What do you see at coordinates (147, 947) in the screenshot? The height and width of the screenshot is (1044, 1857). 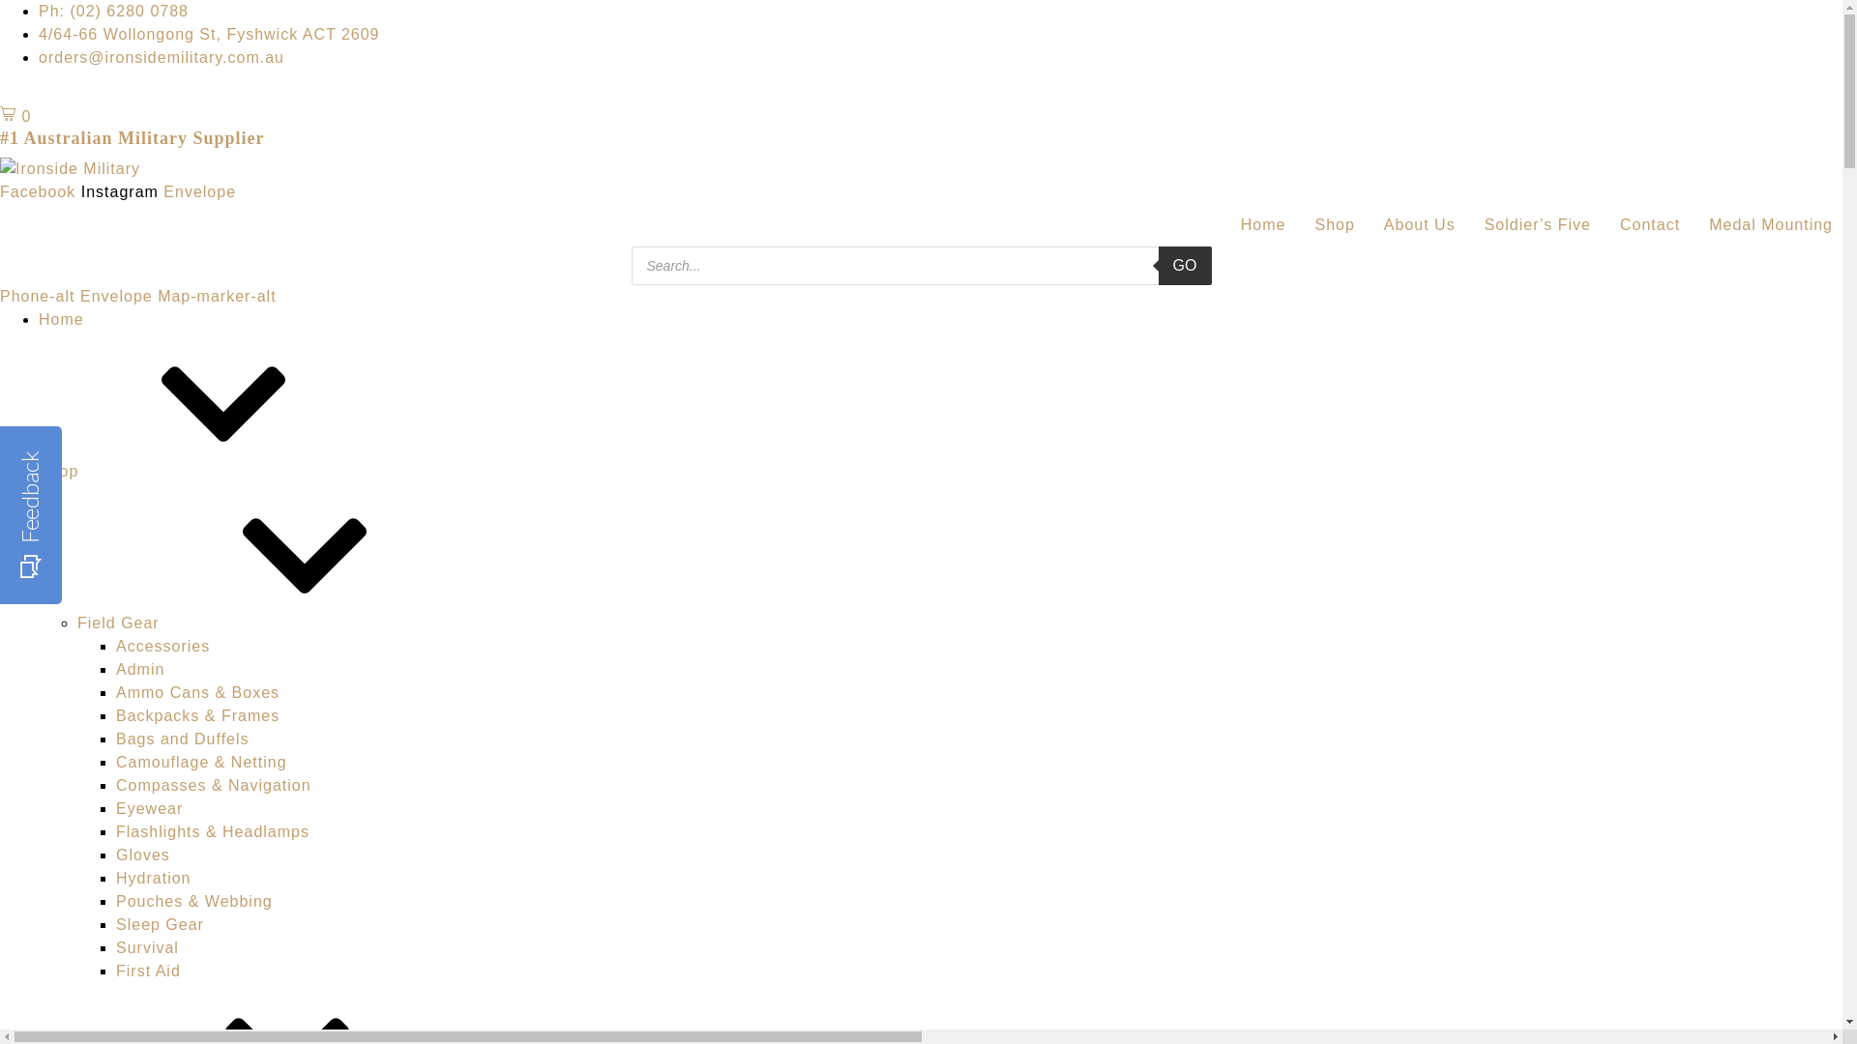 I see `Survival` at bounding box center [147, 947].